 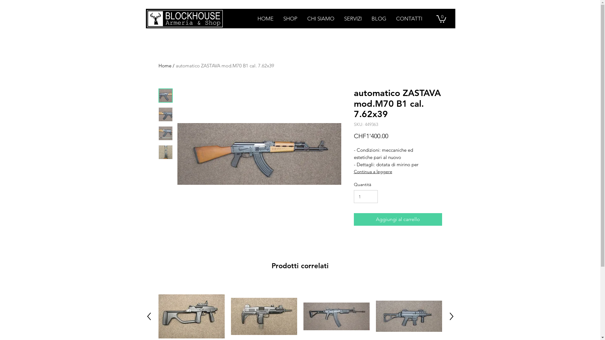 I want to click on Continua a leggere, so click(x=398, y=172).